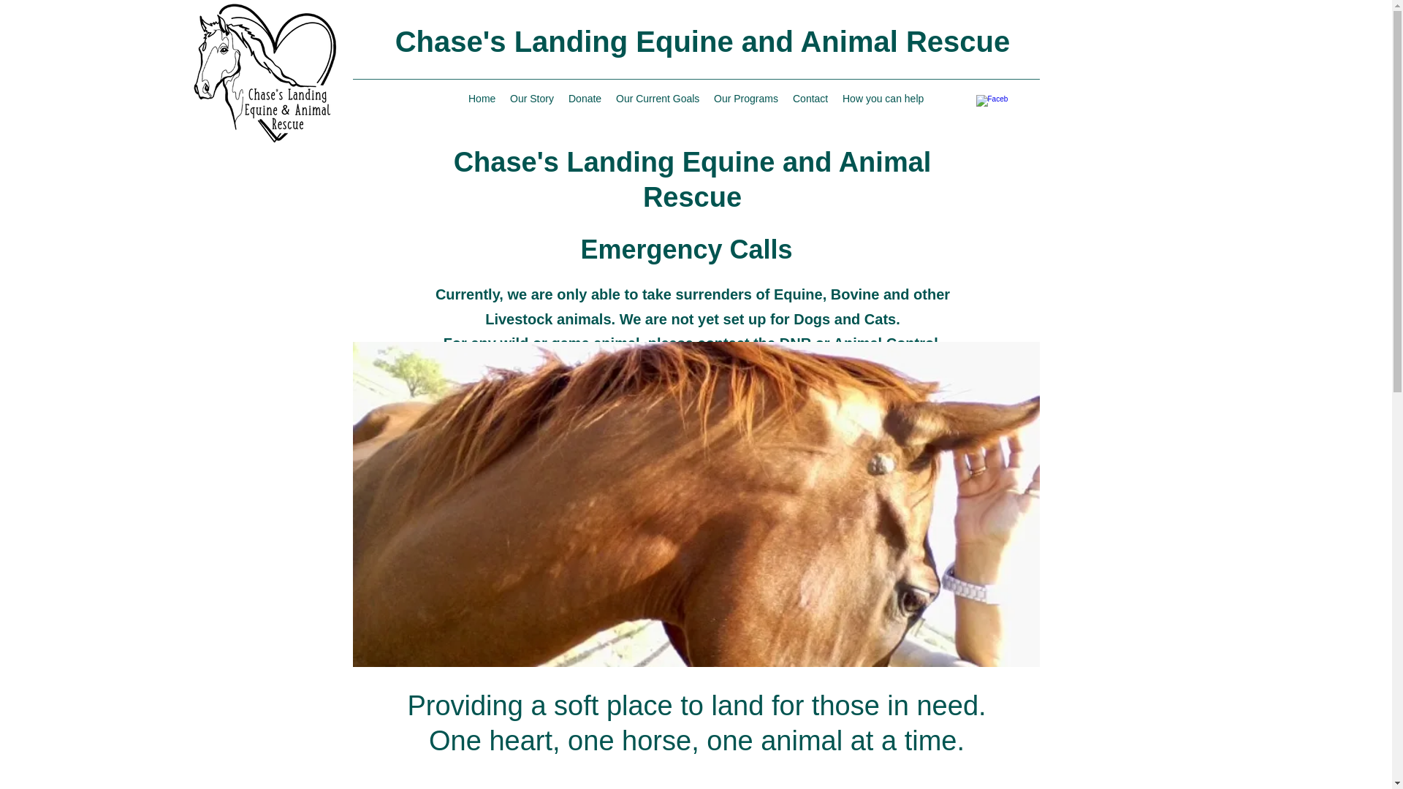 This screenshot has width=1403, height=789. Describe the element at coordinates (658, 98) in the screenshot. I see `Our Current Goals` at that location.